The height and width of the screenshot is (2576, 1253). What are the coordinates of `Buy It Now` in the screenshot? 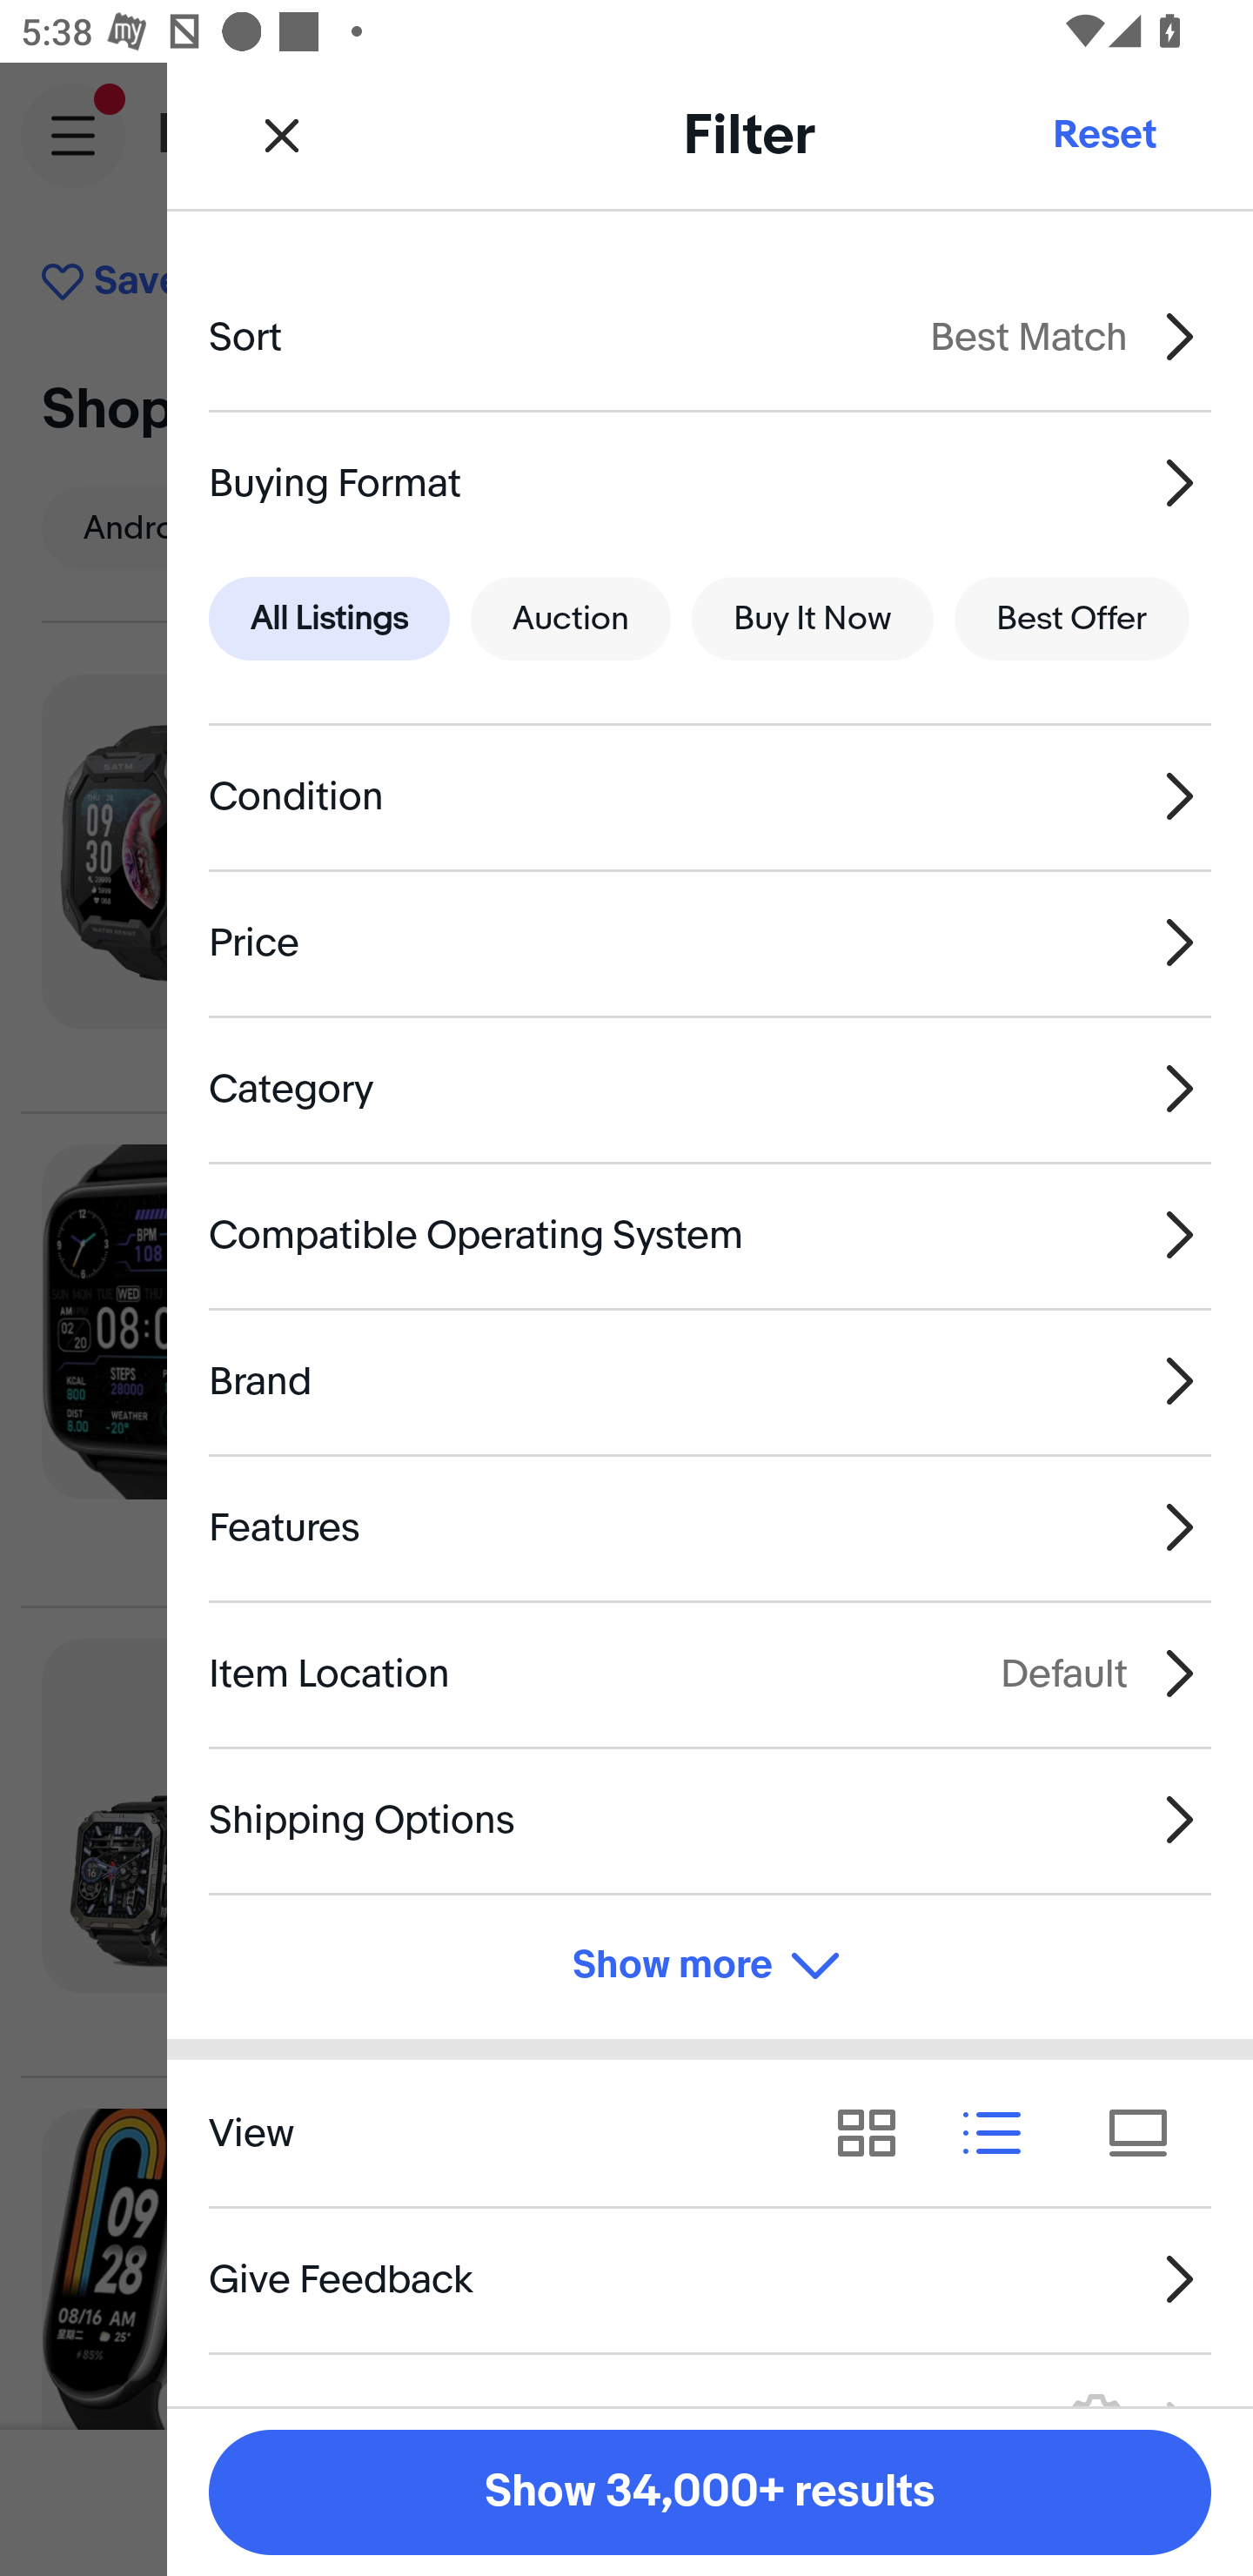 It's located at (812, 620).